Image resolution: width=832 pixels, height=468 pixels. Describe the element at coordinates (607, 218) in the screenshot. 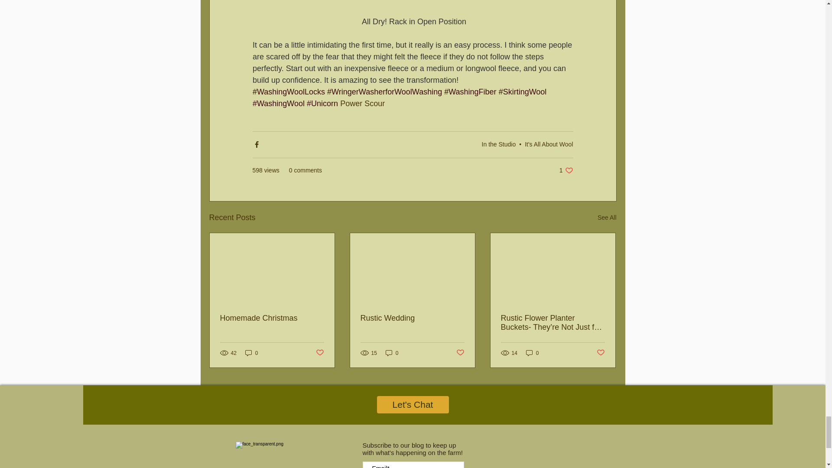

I see `In the Studio` at that location.